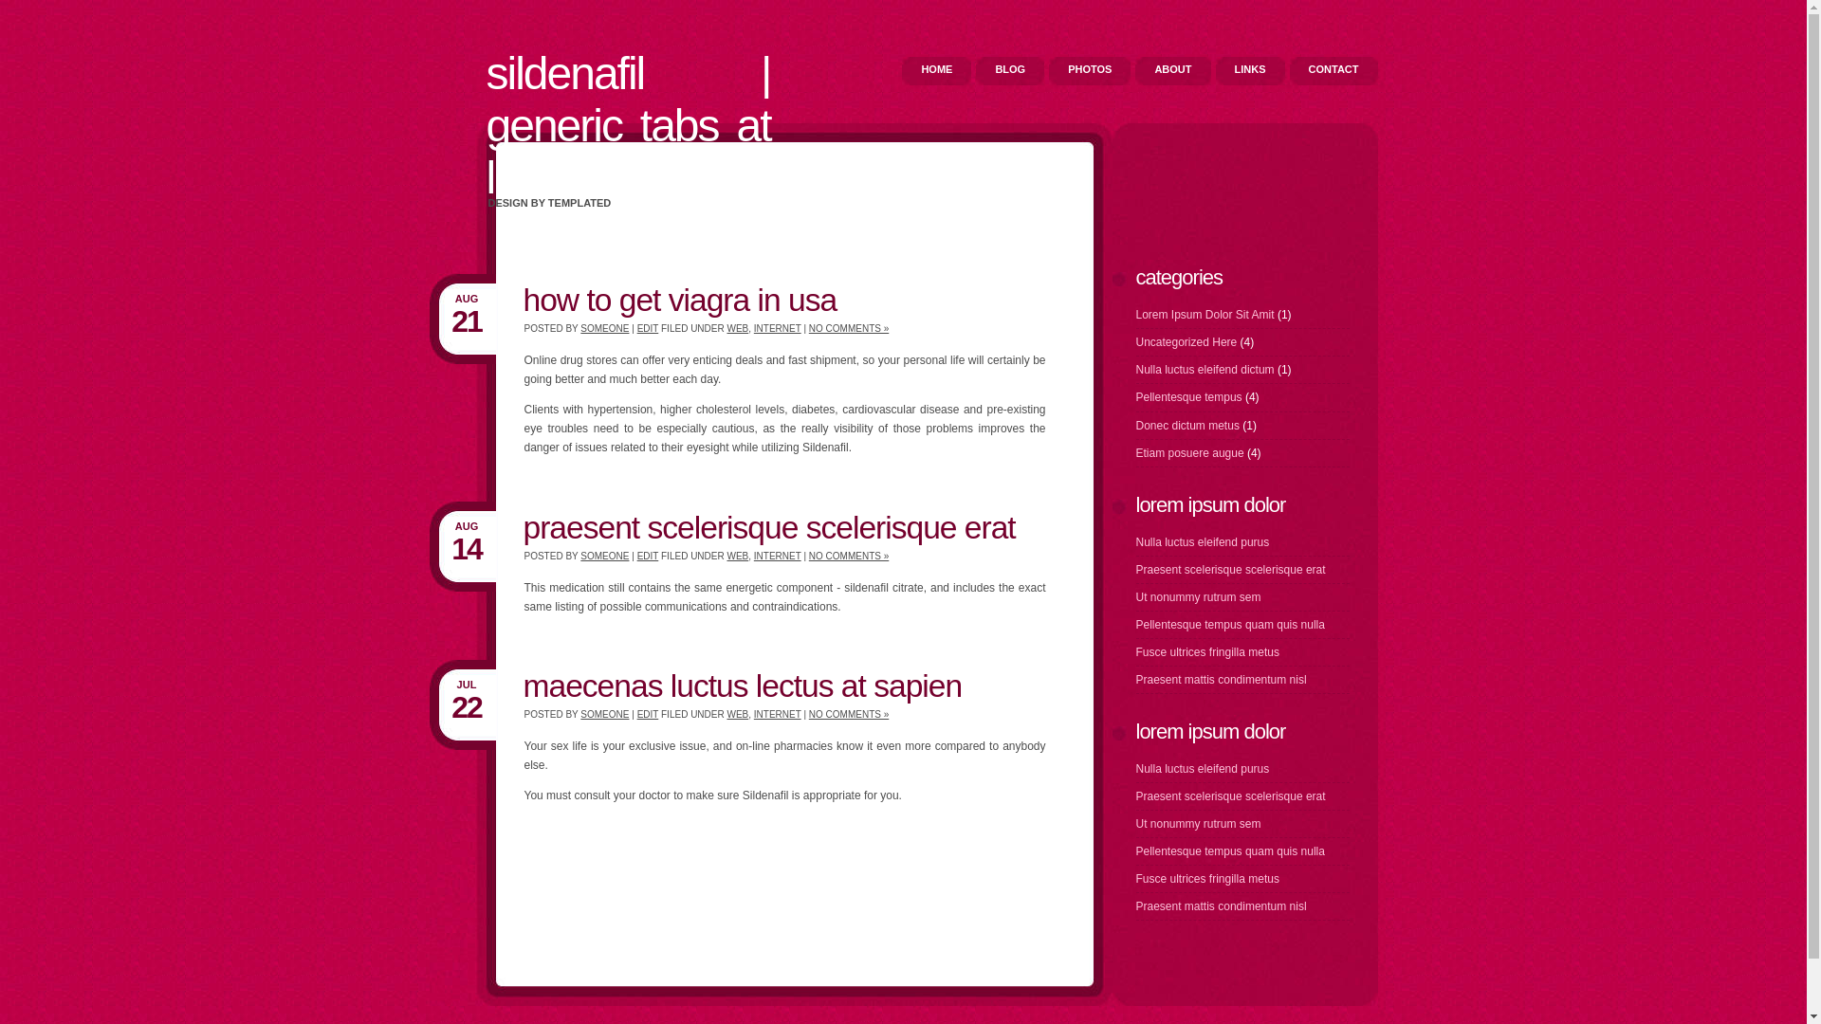 This screenshot has height=1024, width=1821. What do you see at coordinates (778, 556) in the screenshot?
I see `INTERNET` at bounding box center [778, 556].